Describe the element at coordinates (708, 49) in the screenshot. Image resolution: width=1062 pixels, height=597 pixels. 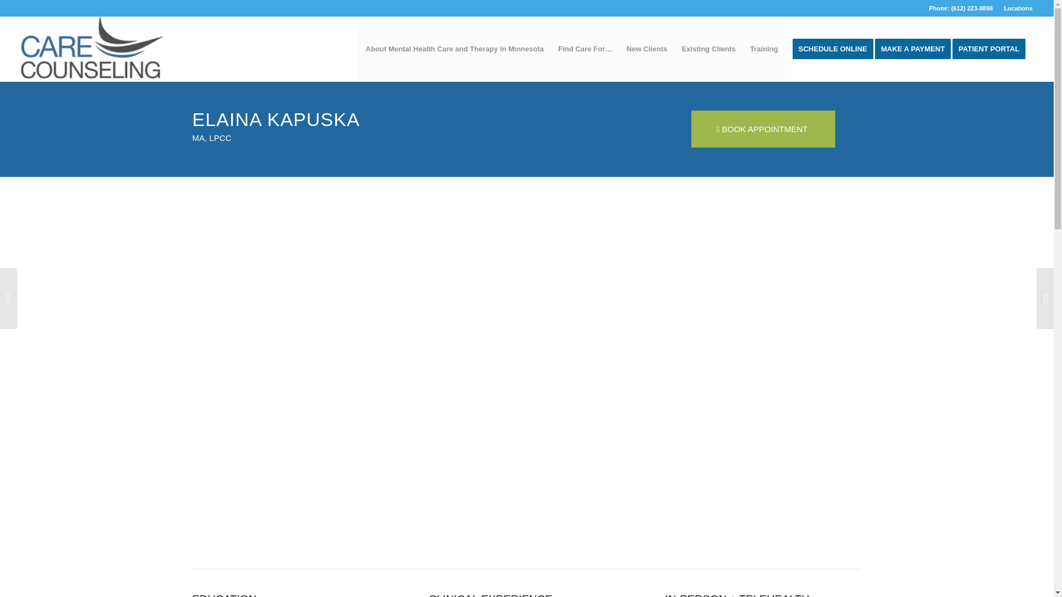
I see `Existing Clients` at that location.